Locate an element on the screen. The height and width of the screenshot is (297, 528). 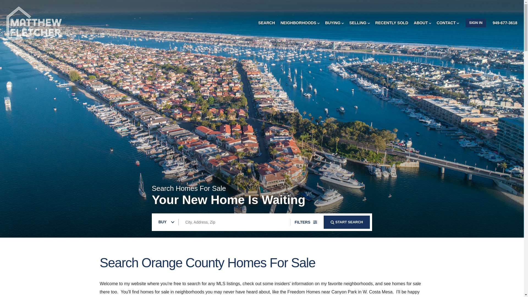
DROPDOWN ARROW is located at coordinates (318, 23).